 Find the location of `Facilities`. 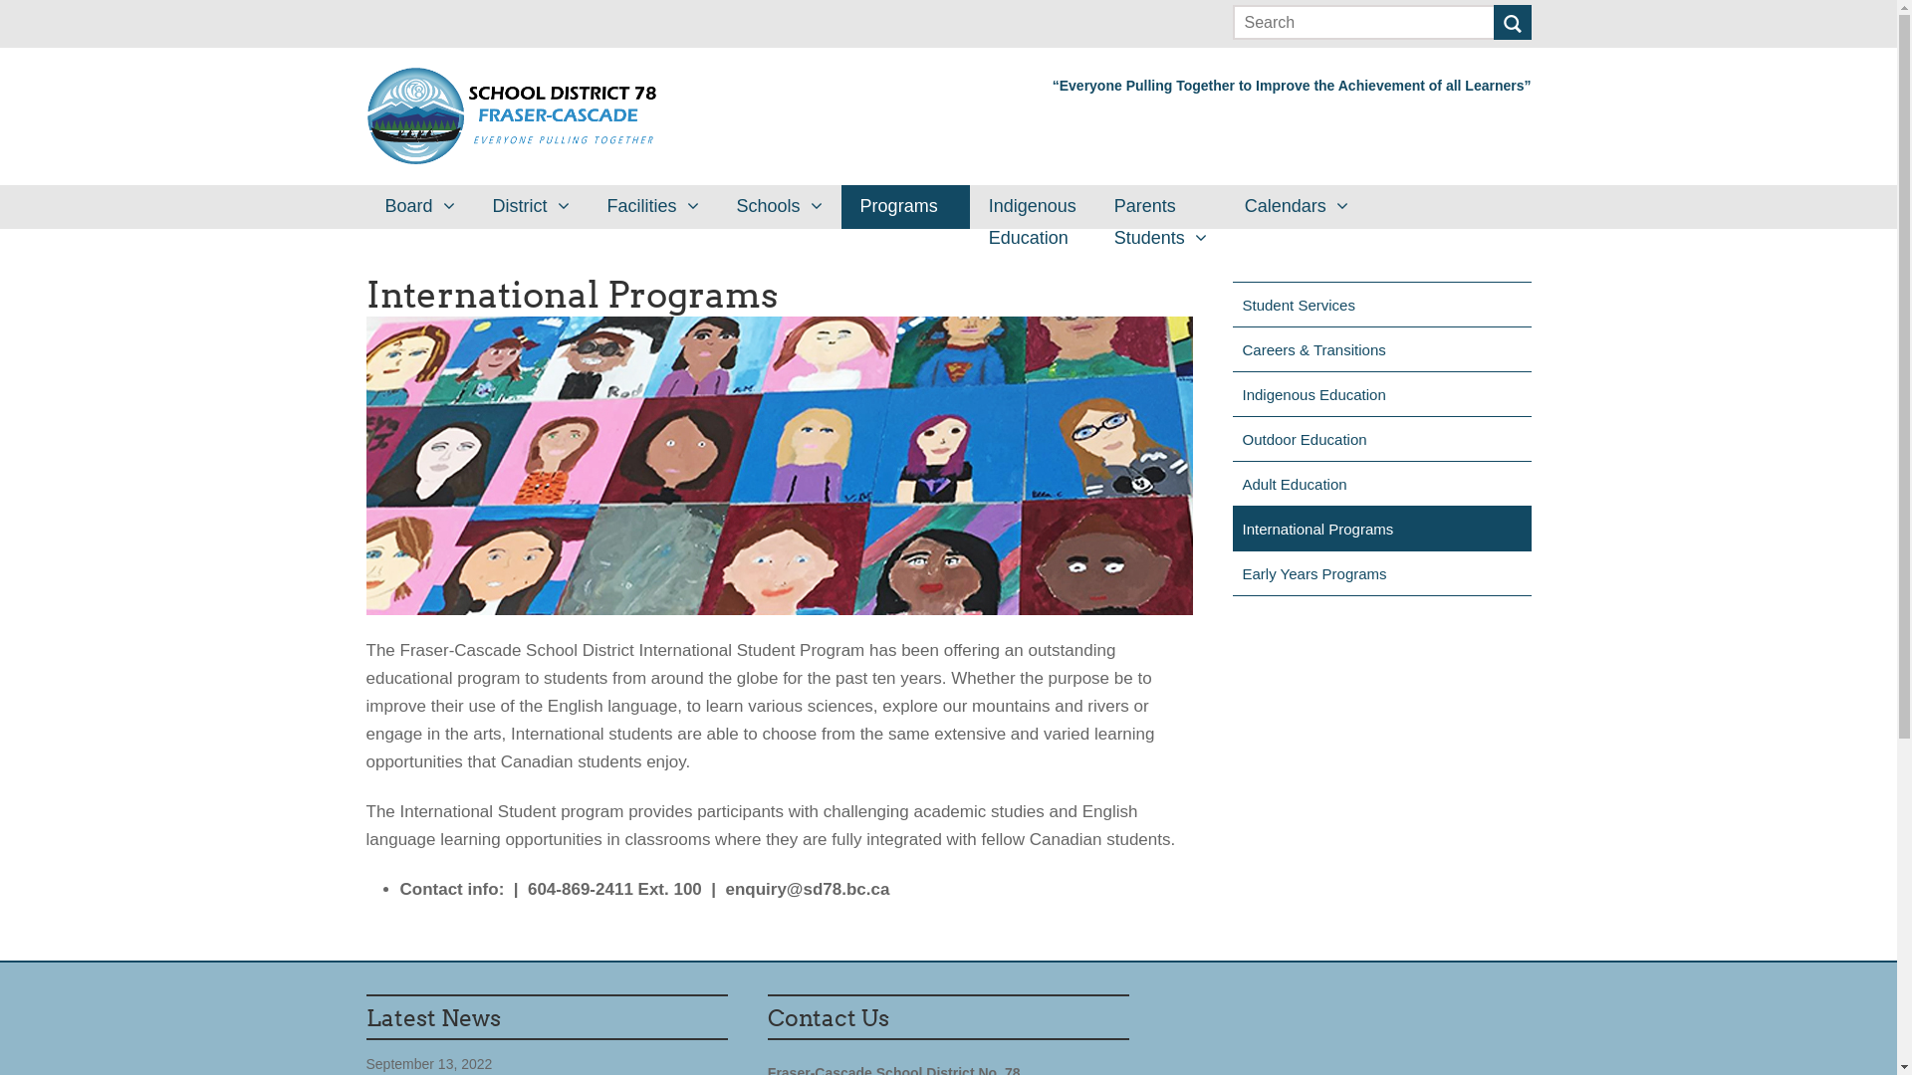

Facilities is located at coordinates (653, 207).